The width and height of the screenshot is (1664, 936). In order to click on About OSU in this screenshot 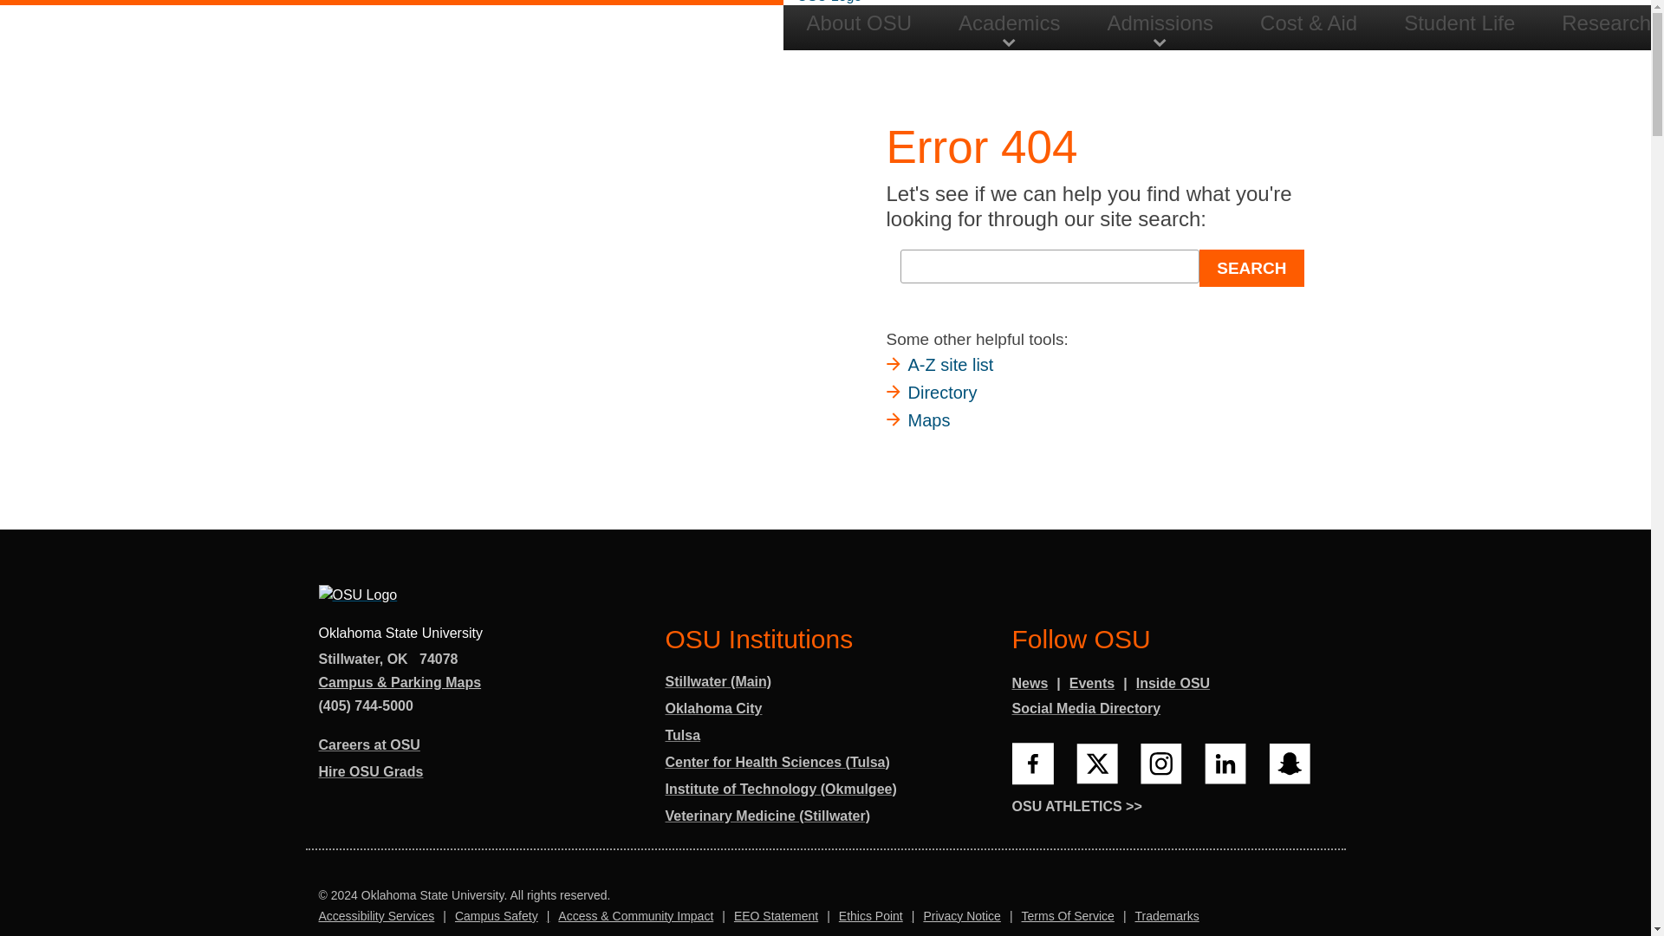, I will do `click(860, 24)`.